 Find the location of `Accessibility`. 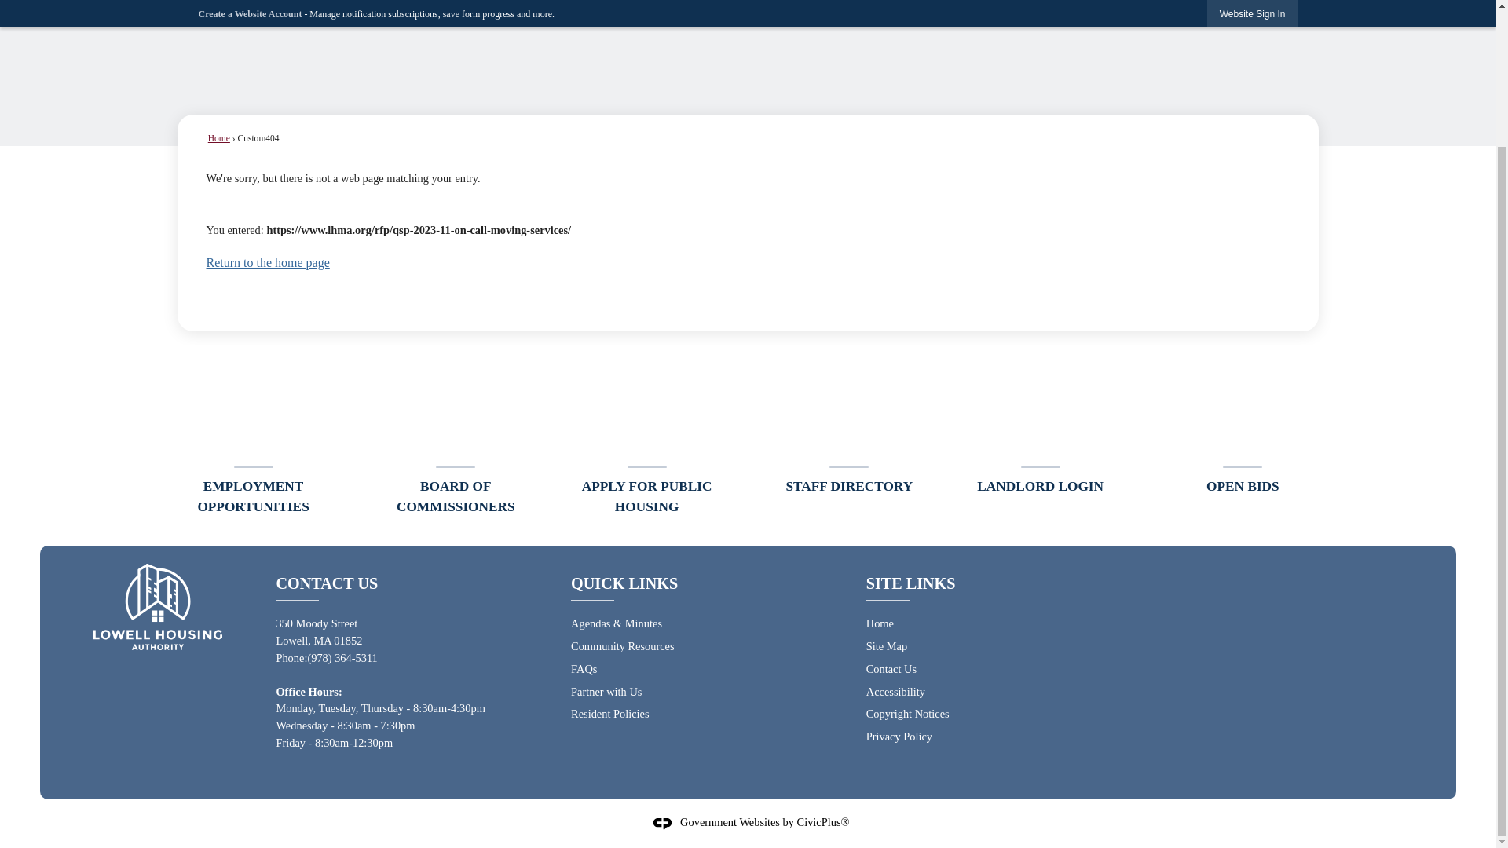

Accessibility is located at coordinates (895, 691).